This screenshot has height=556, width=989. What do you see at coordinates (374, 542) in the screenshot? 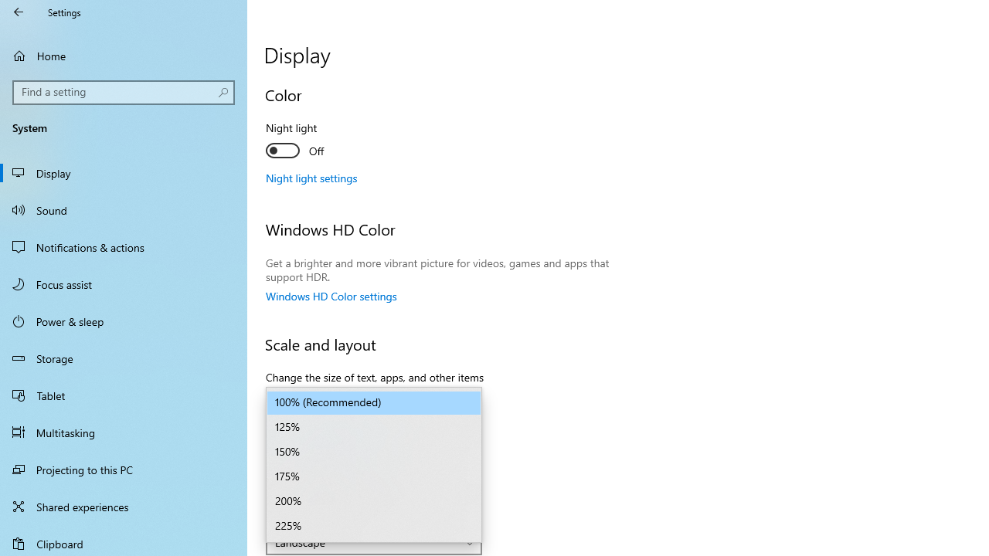
I see `Display orientation` at bounding box center [374, 542].